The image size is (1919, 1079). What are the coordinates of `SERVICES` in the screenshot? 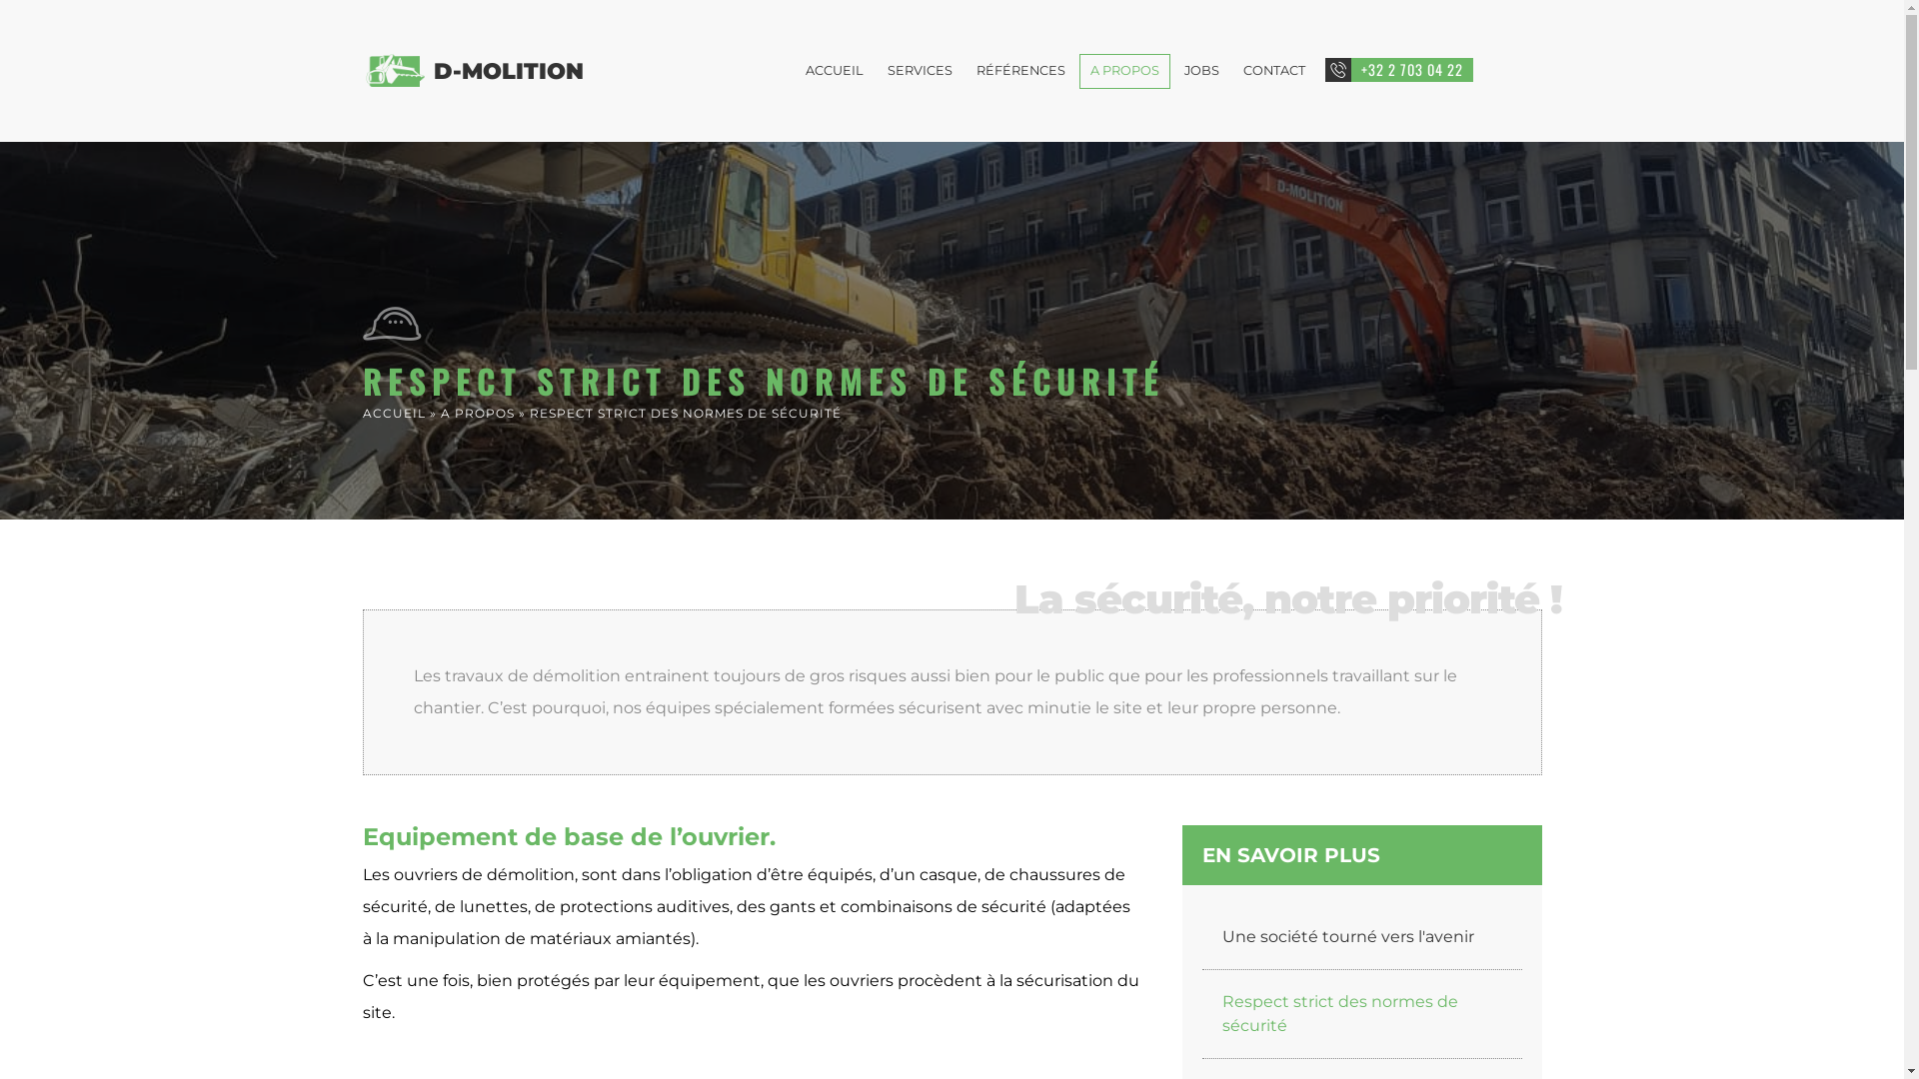 It's located at (920, 72).